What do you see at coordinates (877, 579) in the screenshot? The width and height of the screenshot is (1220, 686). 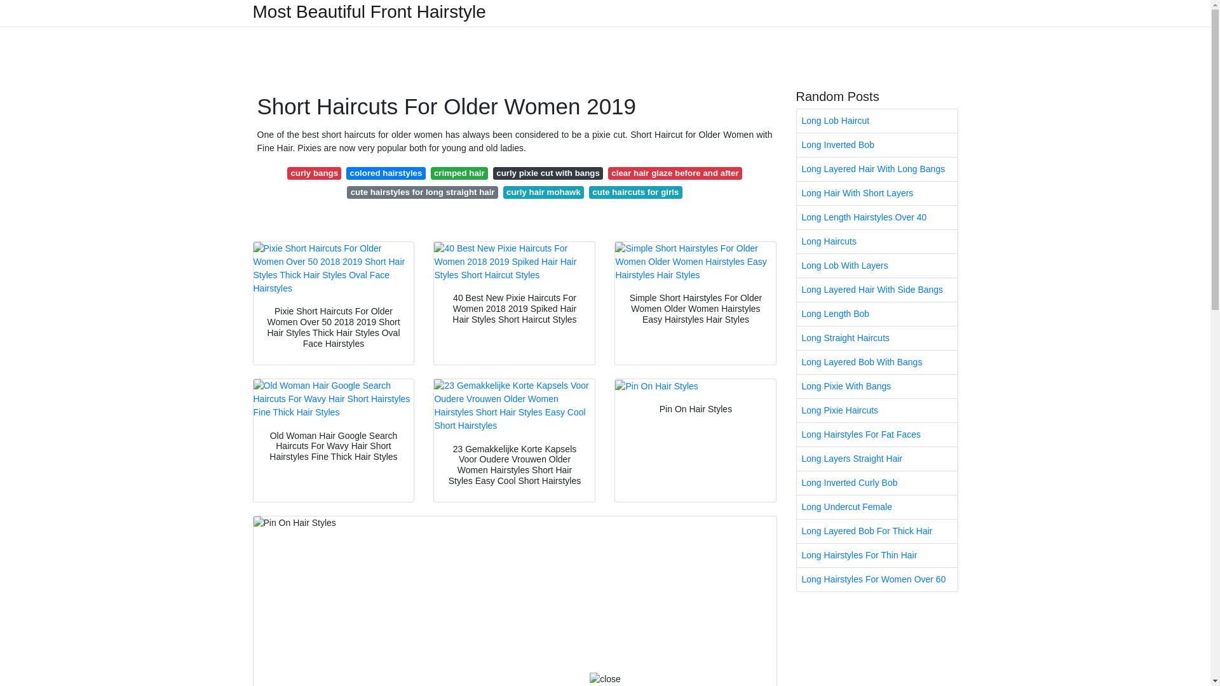 I see `Long Hairstyles For Women Over 60` at bounding box center [877, 579].